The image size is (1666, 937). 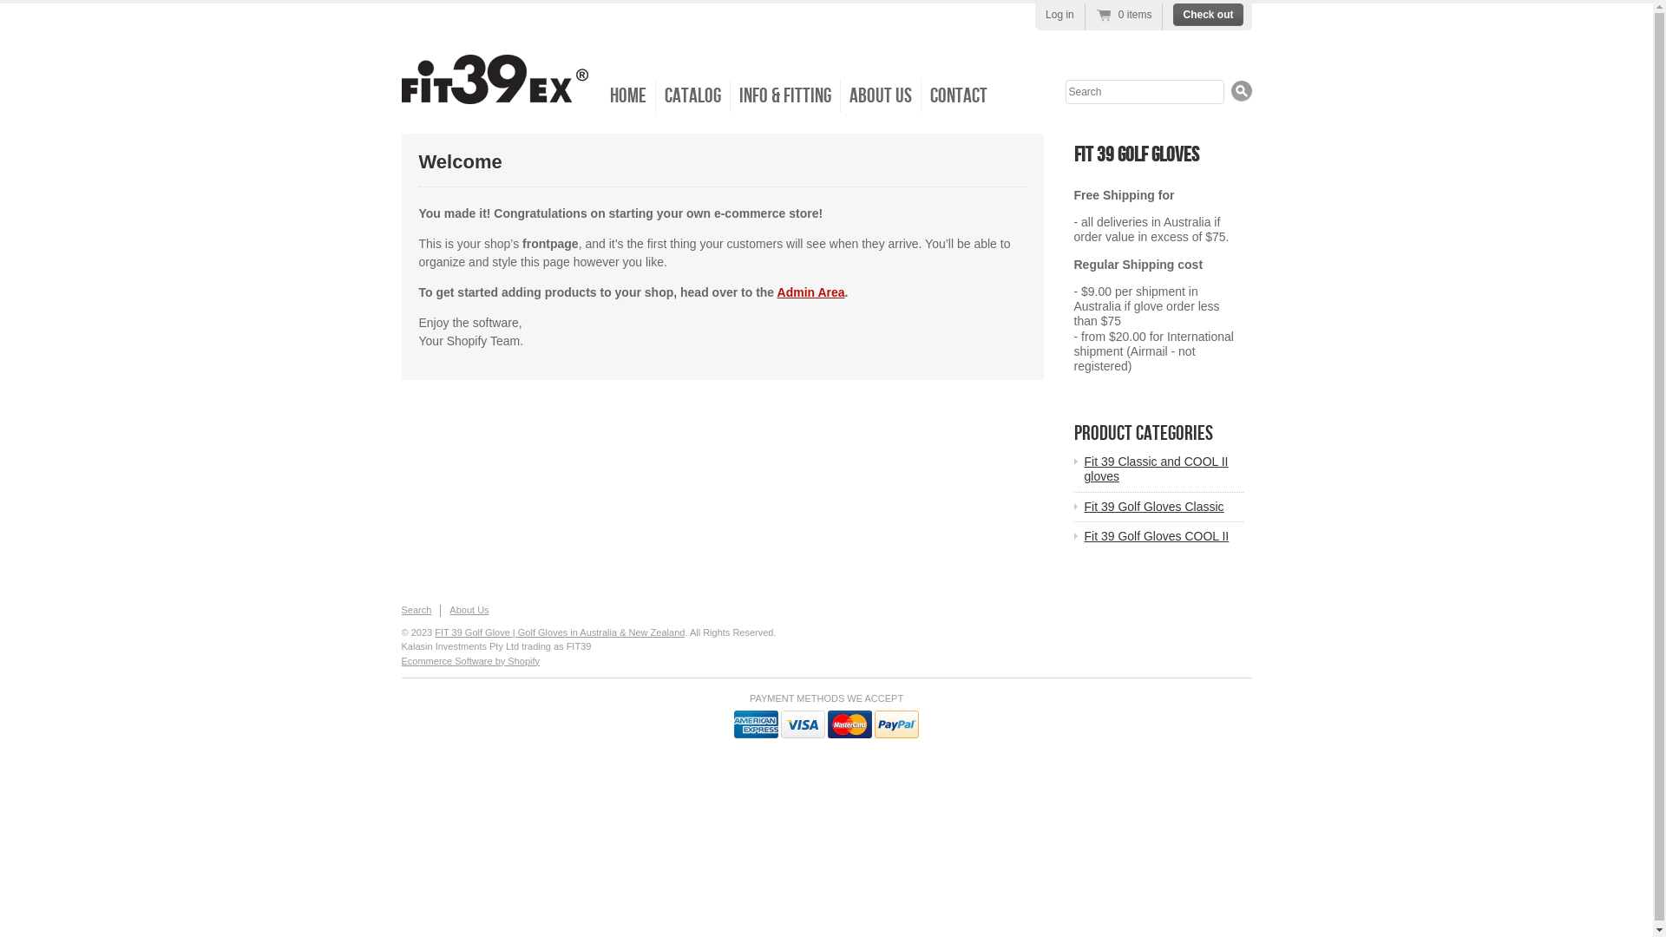 What do you see at coordinates (959, 95) in the screenshot?
I see `Contact` at bounding box center [959, 95].